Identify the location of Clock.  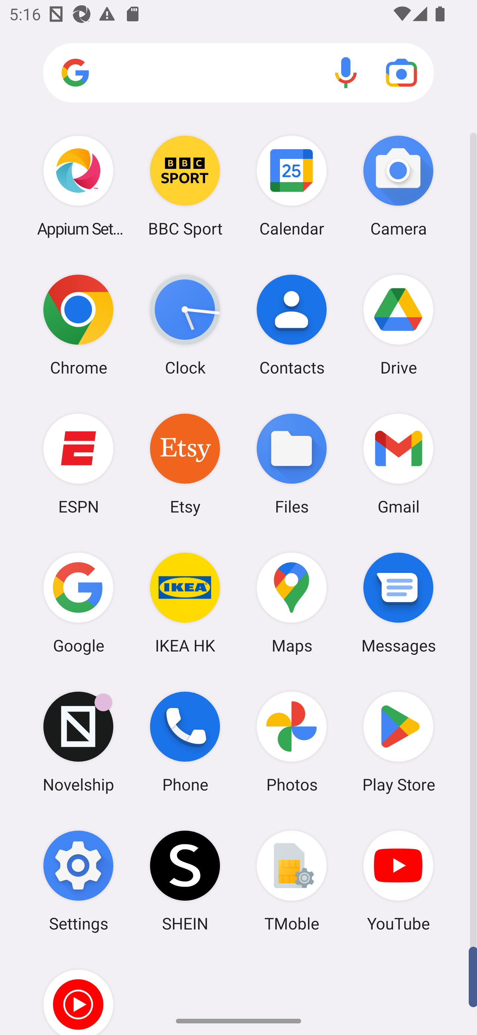
(185, 325).